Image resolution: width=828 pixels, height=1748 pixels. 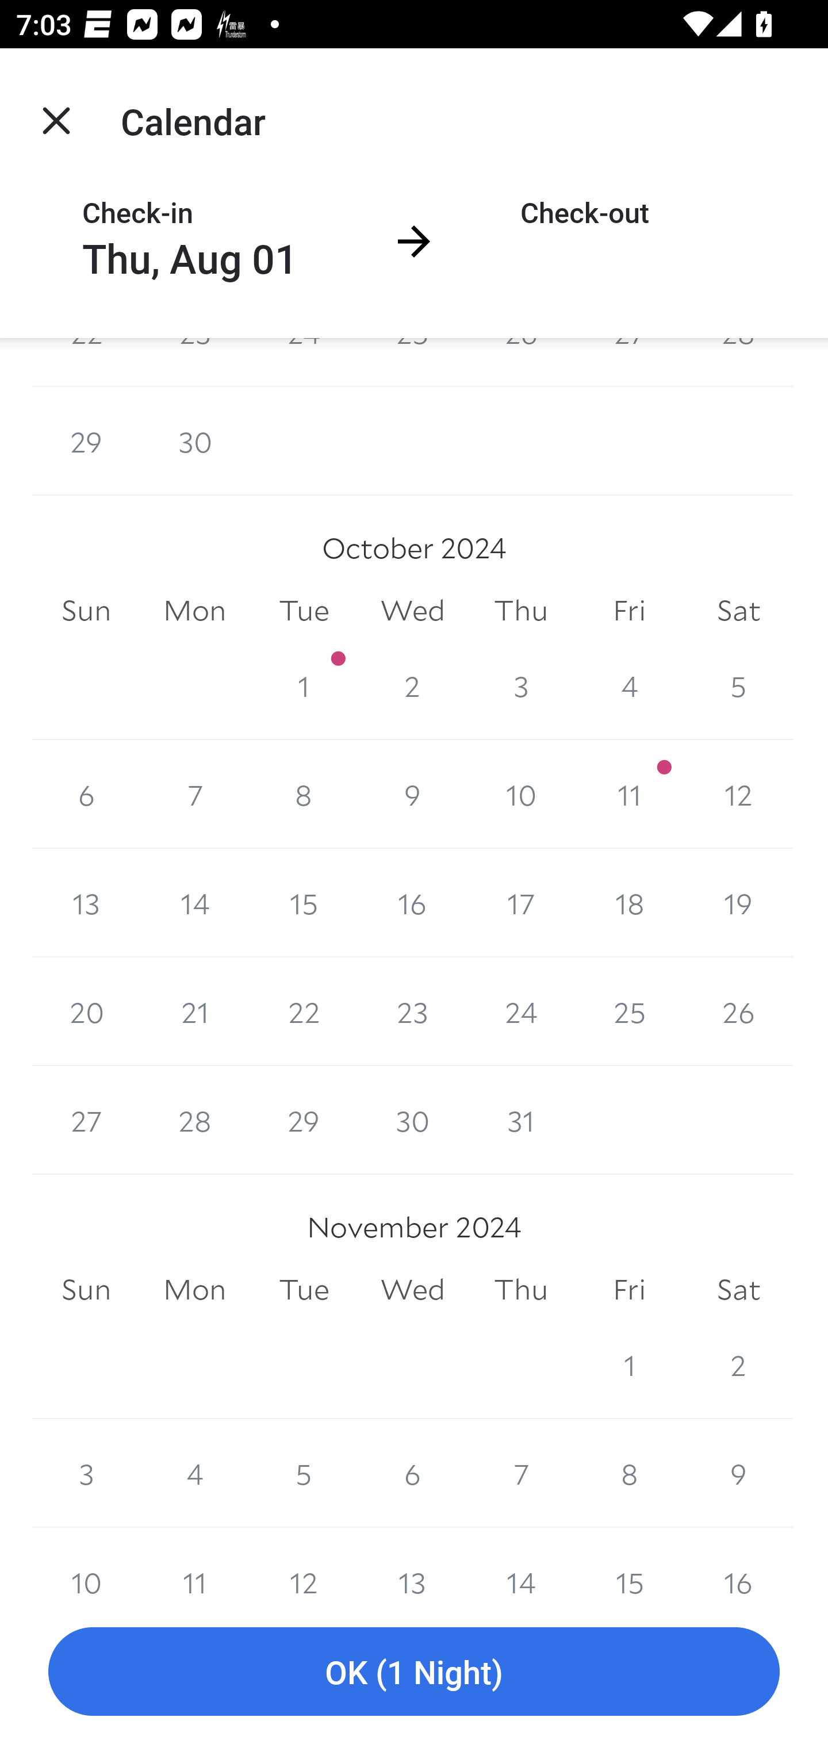 I want to click on Sun, so click(x=86, y=1290).